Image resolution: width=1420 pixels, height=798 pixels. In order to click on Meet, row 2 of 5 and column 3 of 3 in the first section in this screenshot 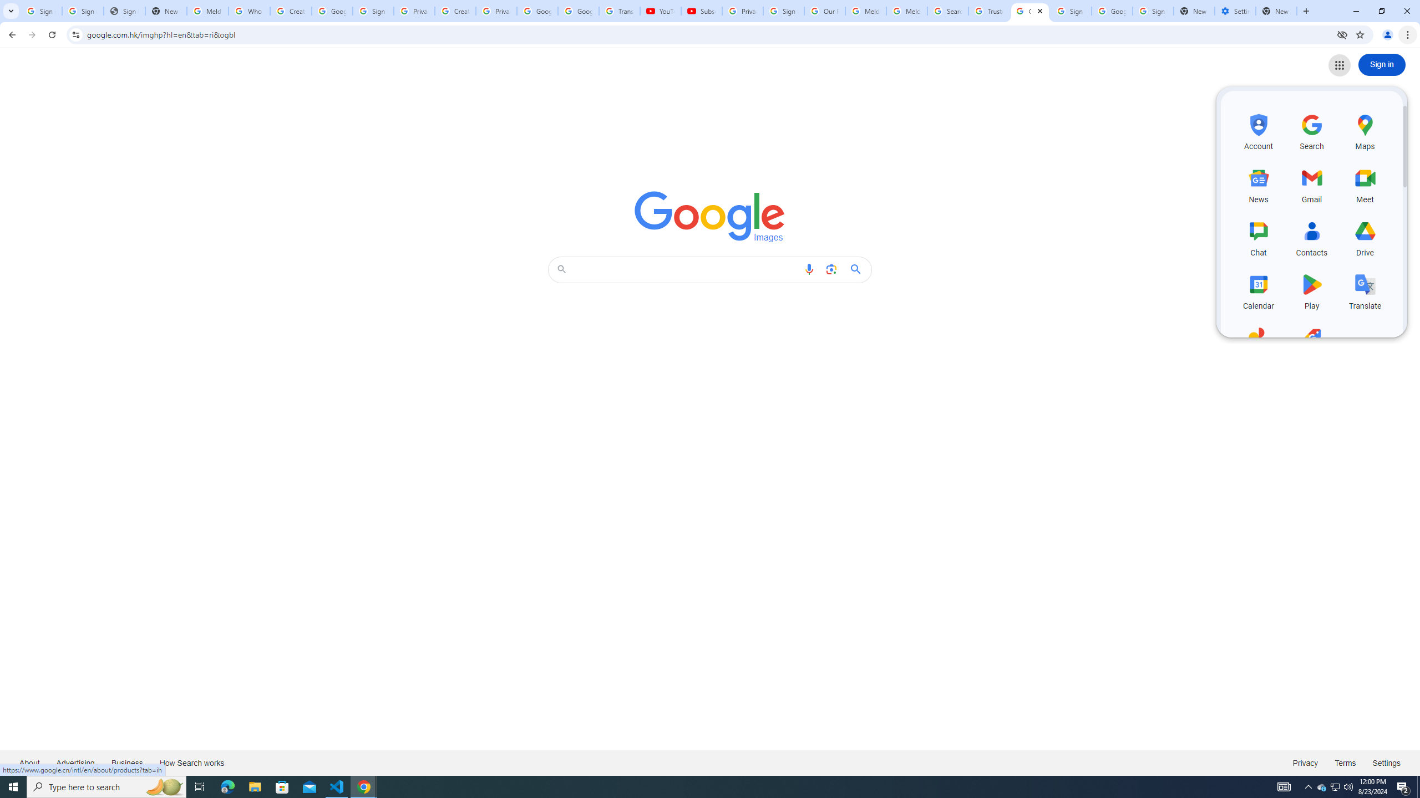, I will do `click(1365, 184)`.